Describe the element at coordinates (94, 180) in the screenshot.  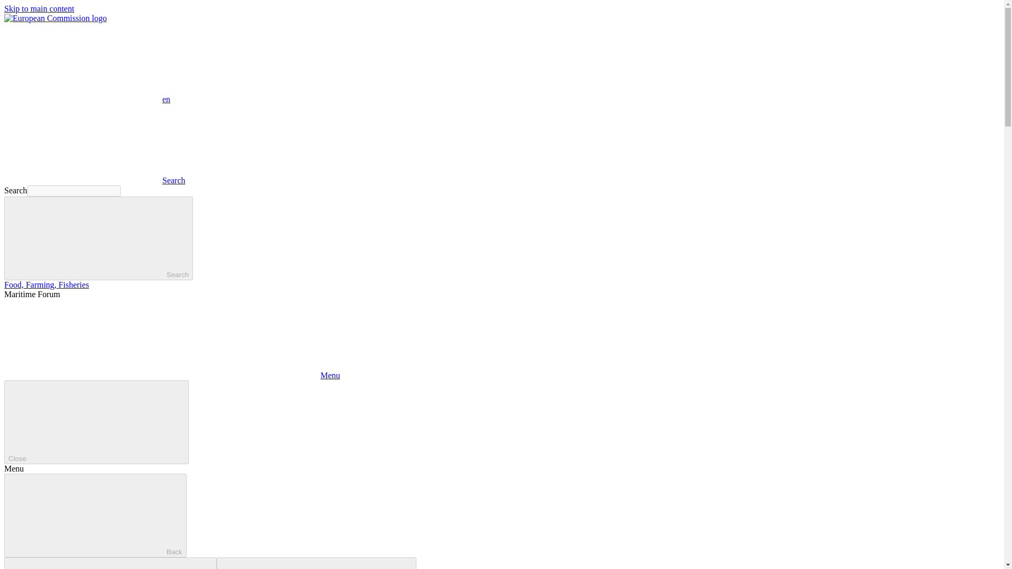
I see `Search` at that location.